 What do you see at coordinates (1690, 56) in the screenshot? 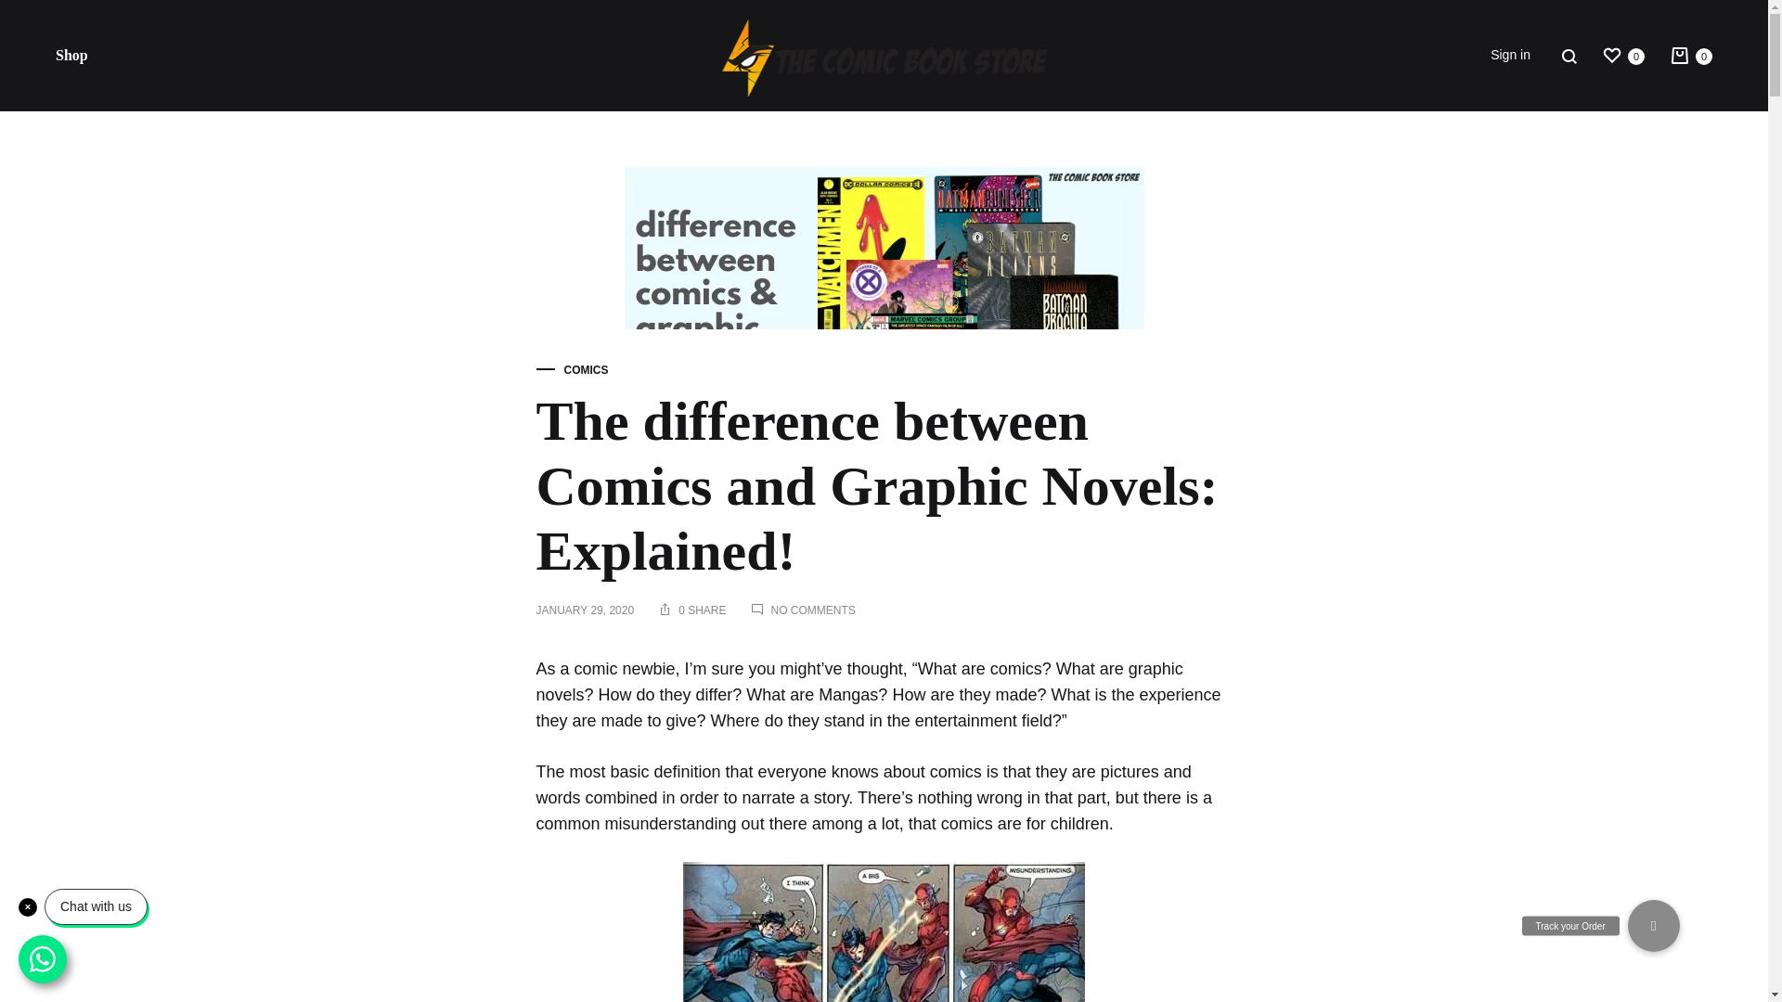
I see `COMICS` at bounding box center [1690, 56].